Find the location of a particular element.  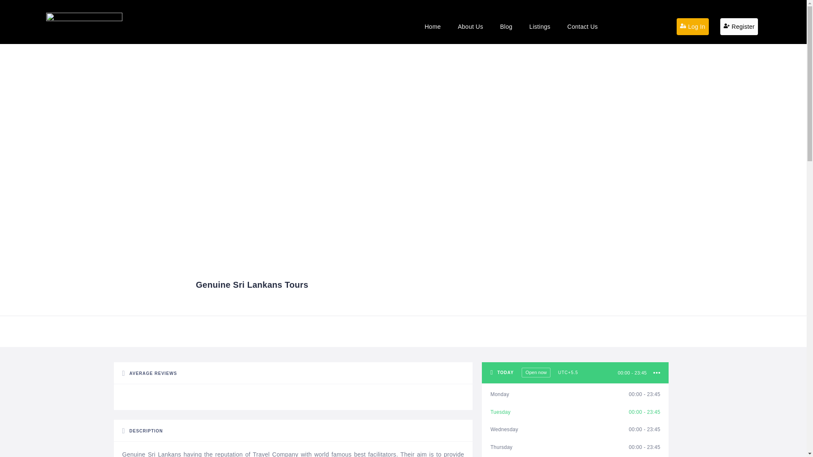

Register is located at coordinates (739, 27).